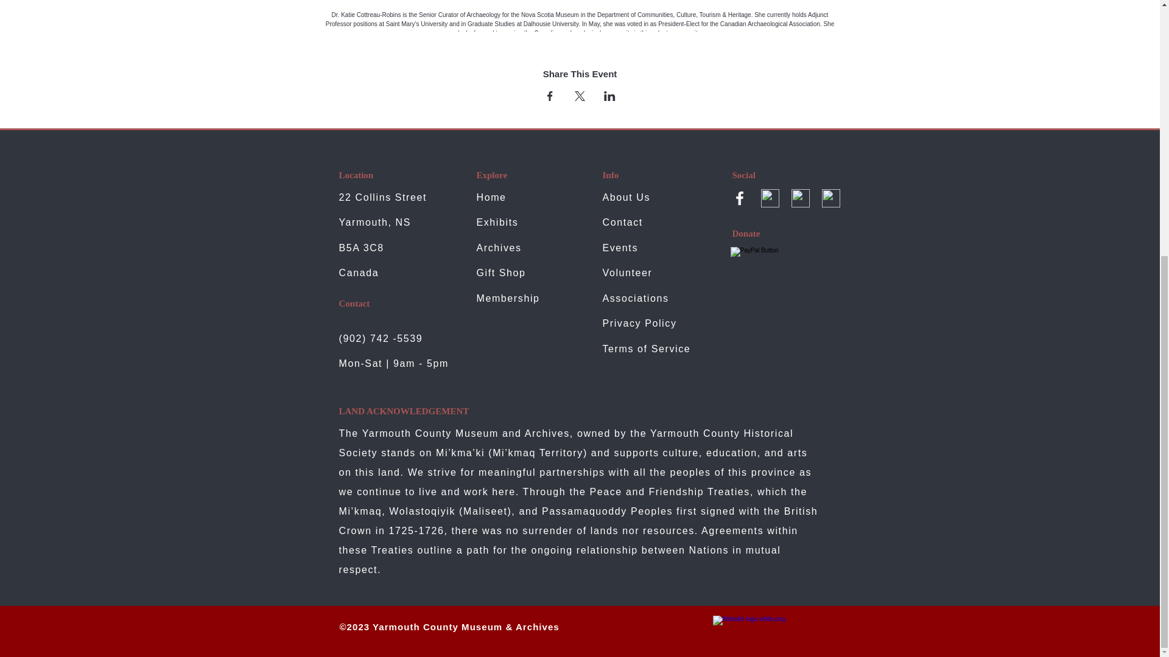  Describe the element at coordinates (620, 247) in the screenshot. I see `Events` at that location.